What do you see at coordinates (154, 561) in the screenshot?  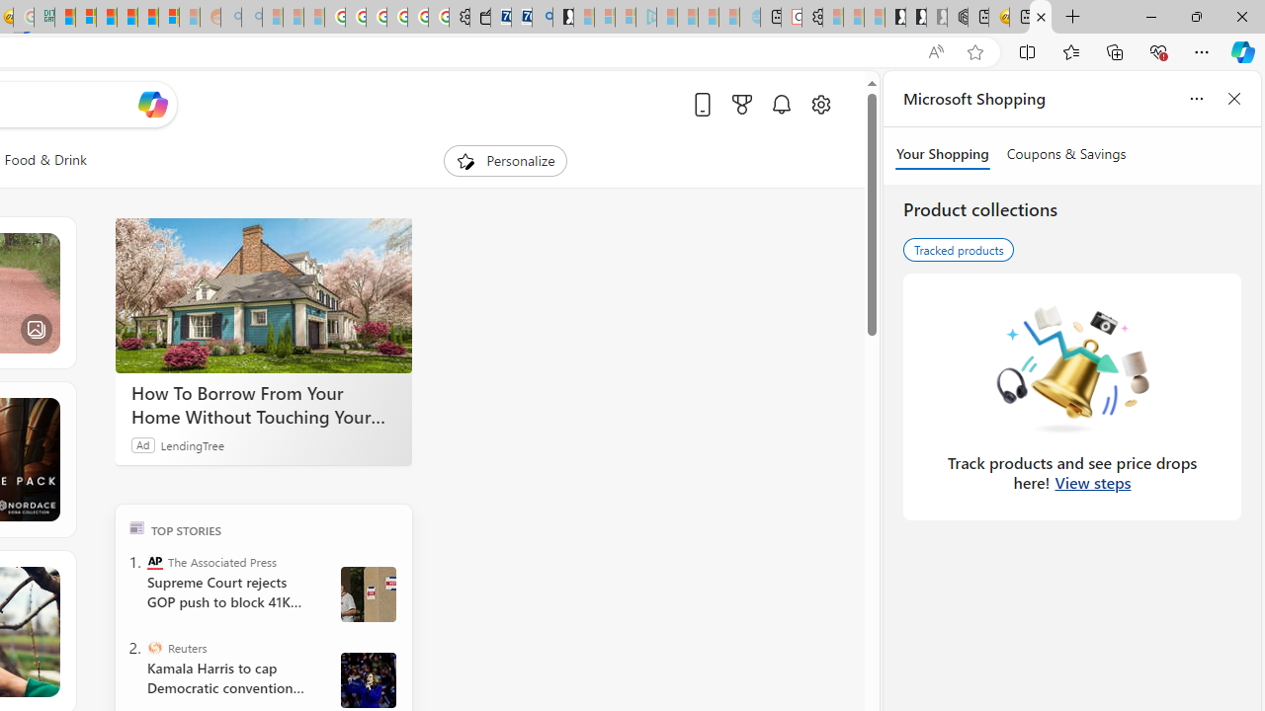 I see `The Associated Press` at bounding box center [154, 561].